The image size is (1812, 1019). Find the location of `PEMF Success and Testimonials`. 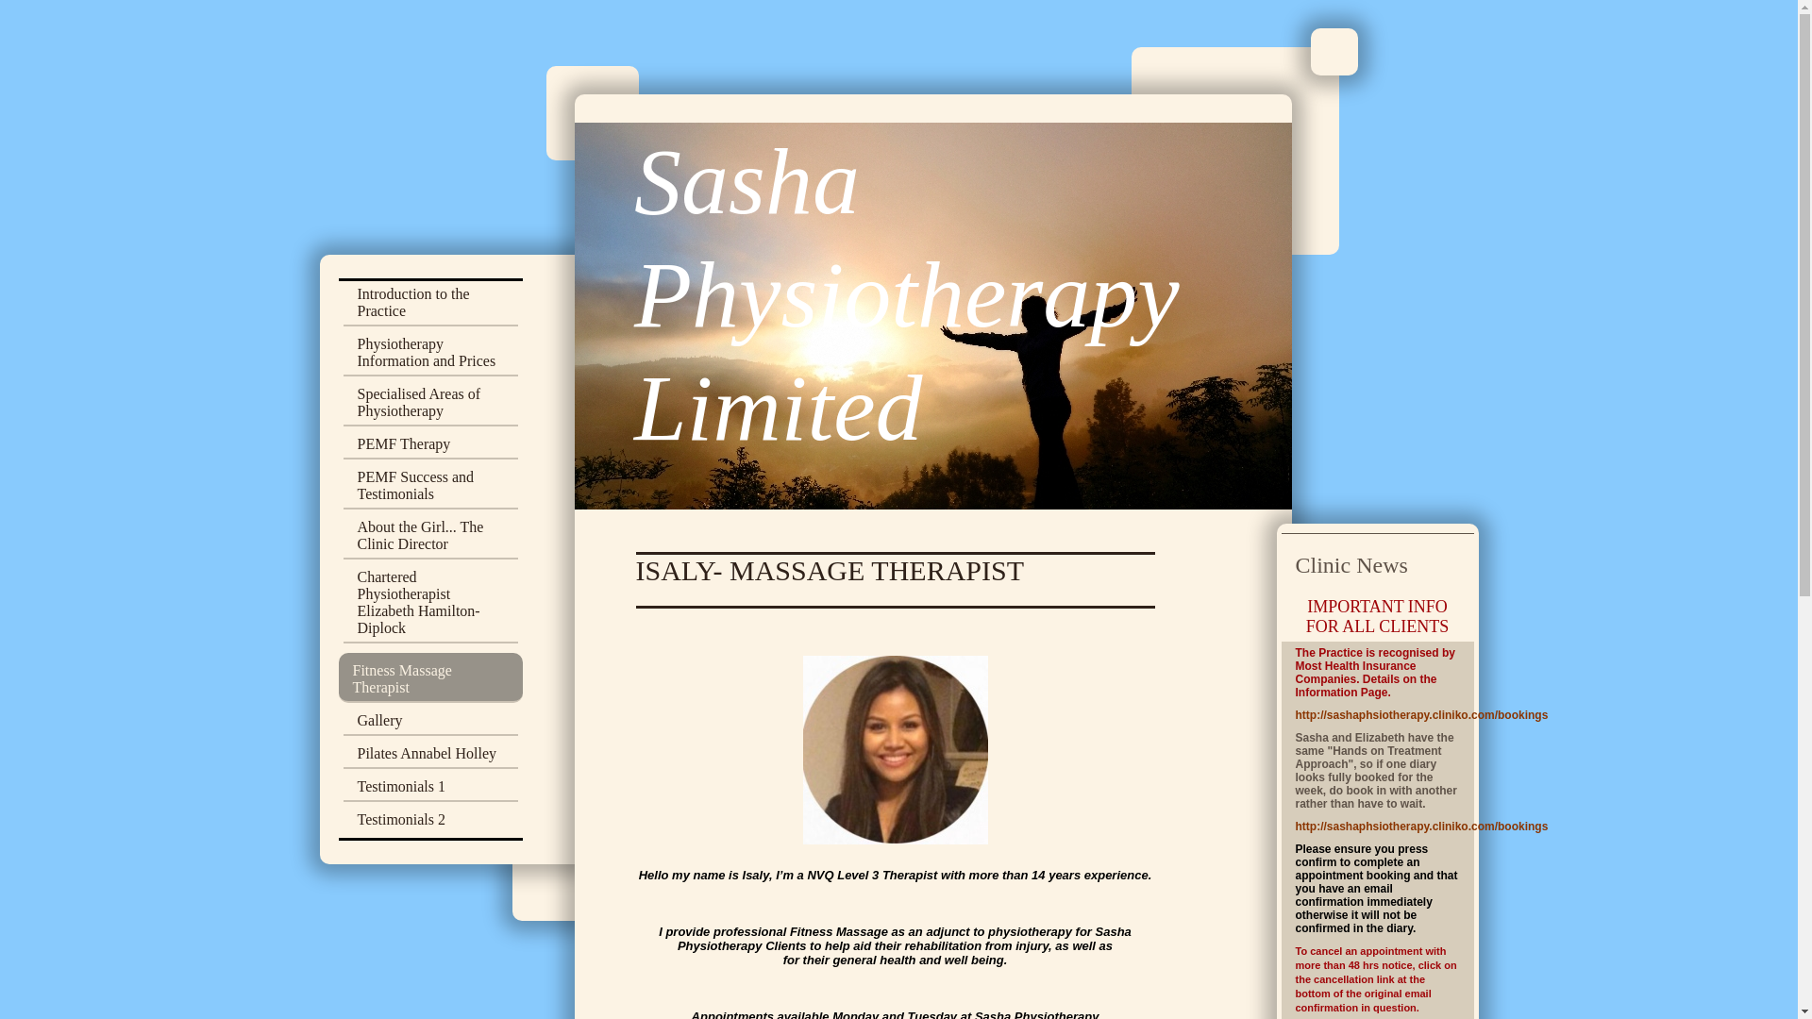

PEMF Success and Testimonials is located at coordinates (430, 489).